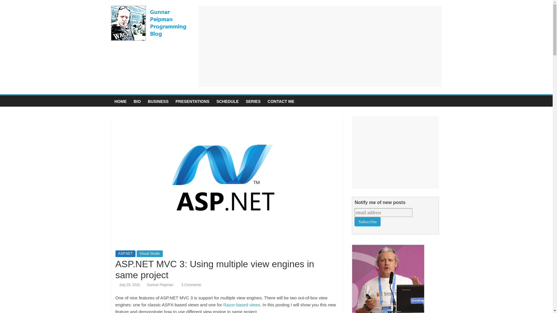  I want to click on Gunnar Peipman, so click(160, 285).